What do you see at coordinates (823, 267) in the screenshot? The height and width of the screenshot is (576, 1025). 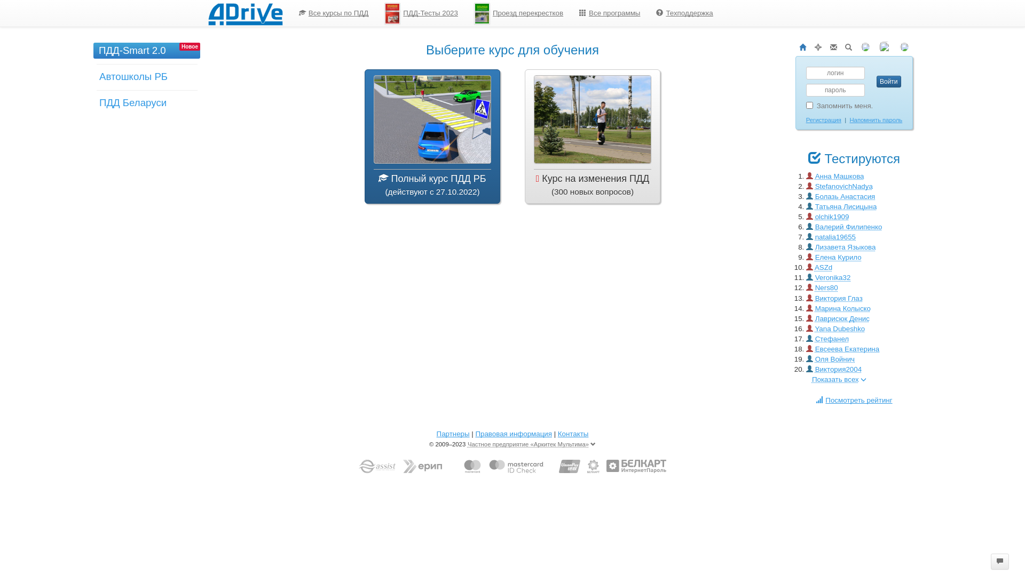 I see `ASZd` at bounding box center [823, 267].